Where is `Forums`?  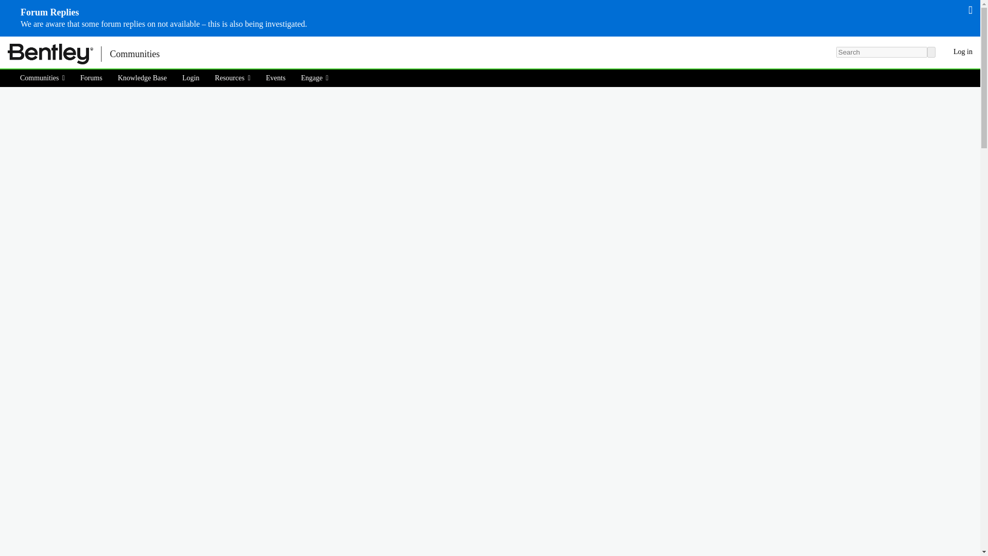
Forums is located at coordinates (91, 78).